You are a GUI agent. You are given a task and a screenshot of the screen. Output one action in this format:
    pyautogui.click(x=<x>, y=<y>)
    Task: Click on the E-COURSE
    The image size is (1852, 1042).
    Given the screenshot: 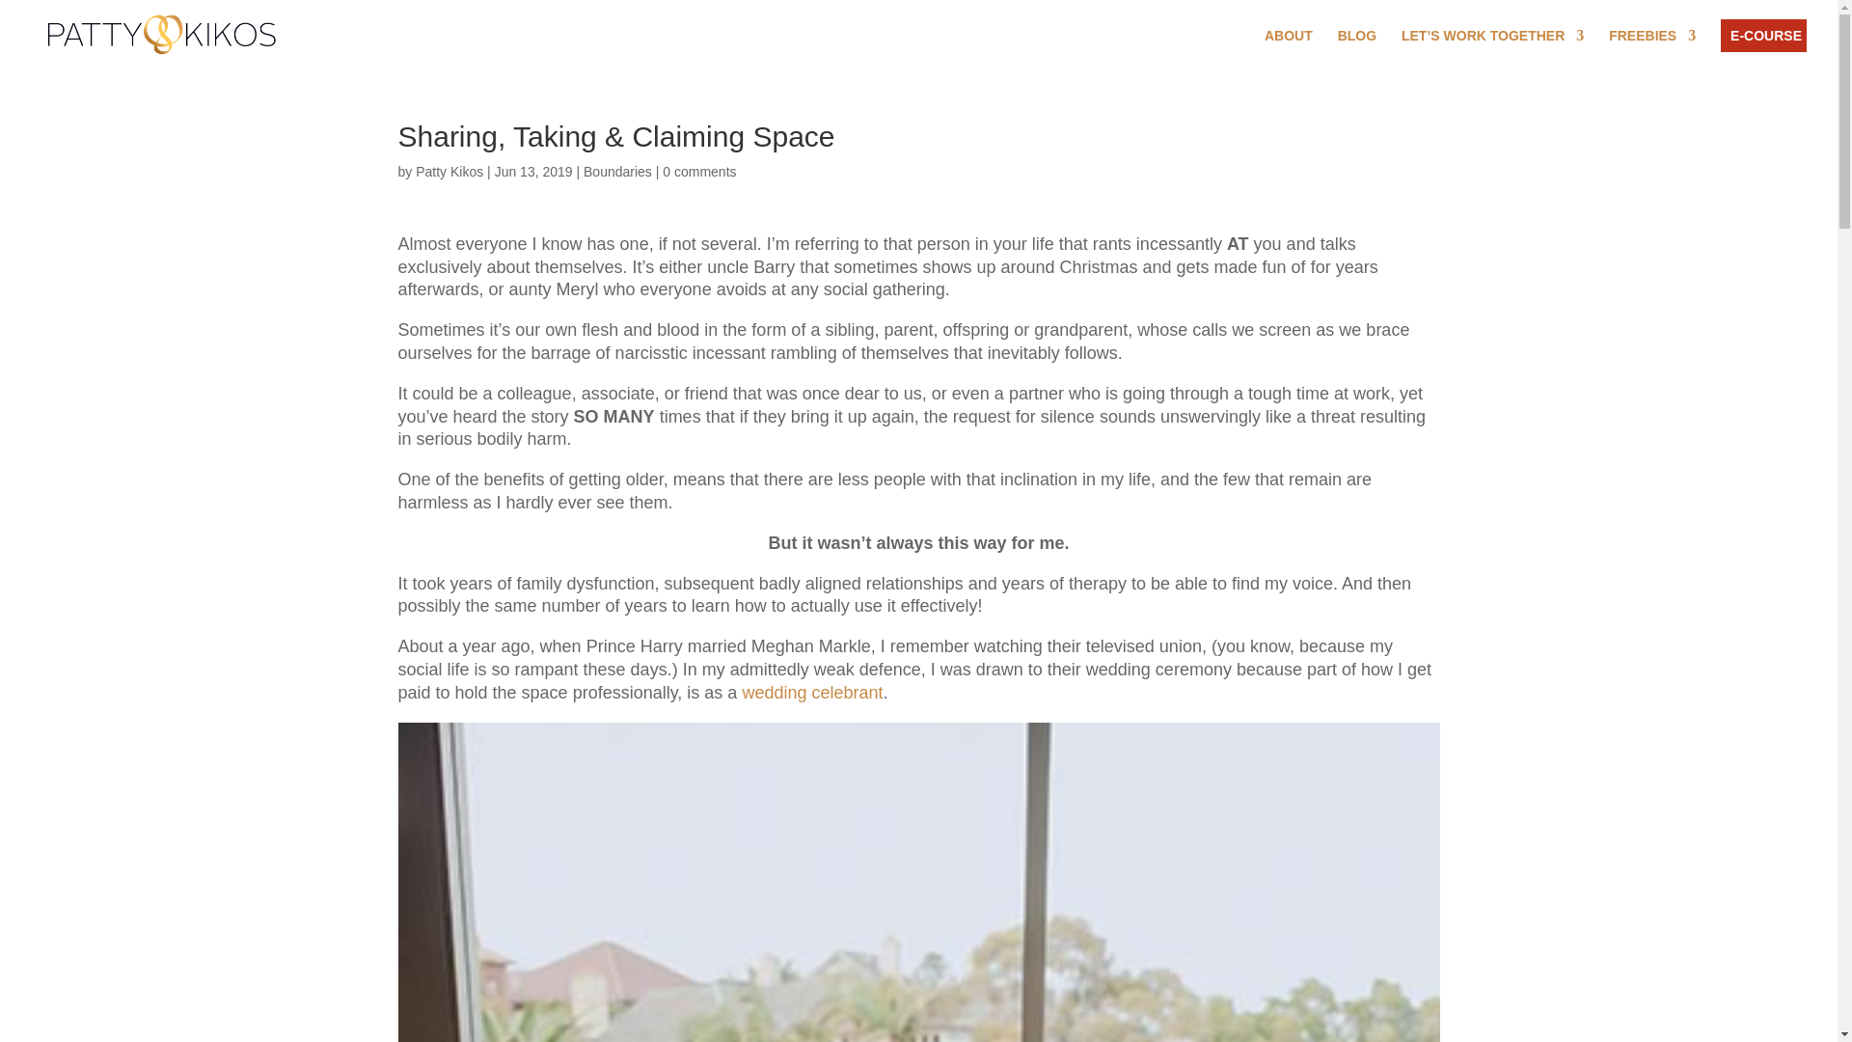 What is the action you would take?
    pyautogui.click(x=1766, y=35)
    